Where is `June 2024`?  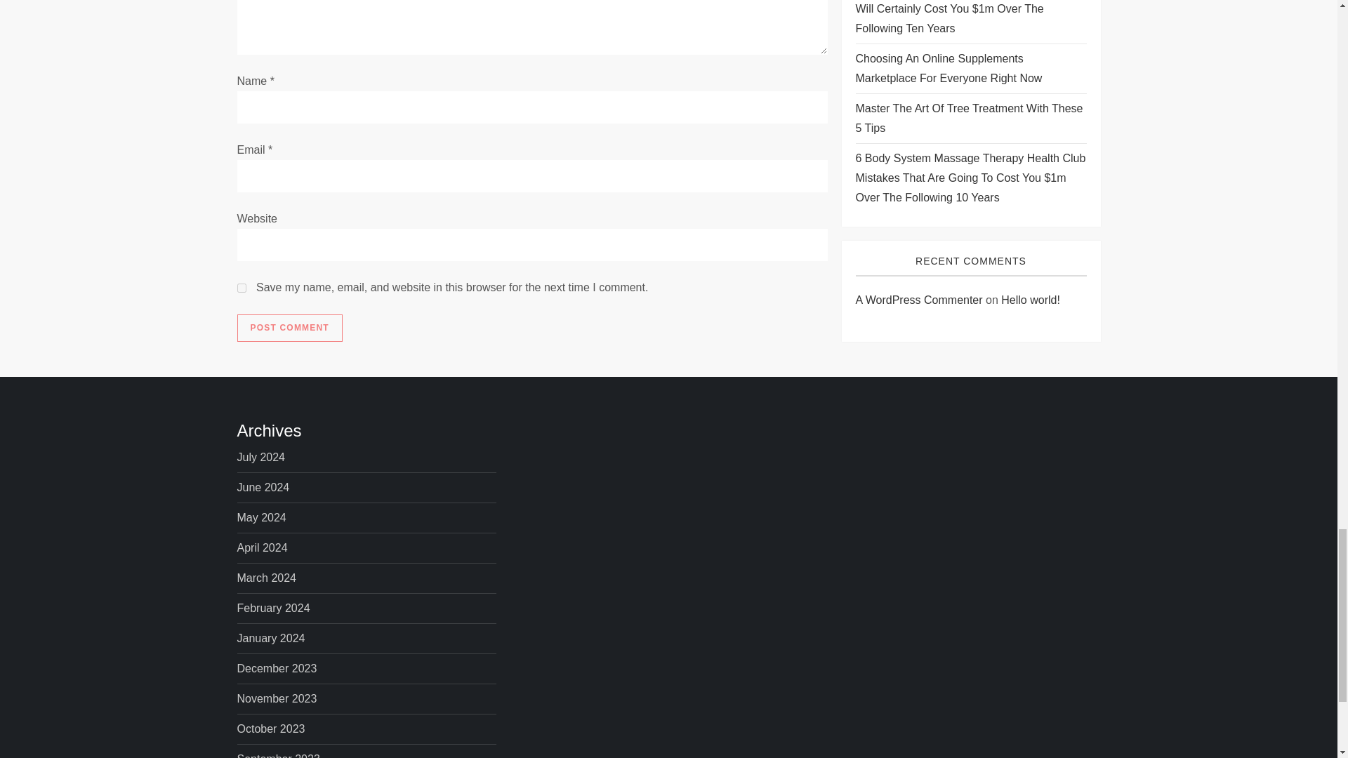 June 2024 is located at coordinates (263, 487).